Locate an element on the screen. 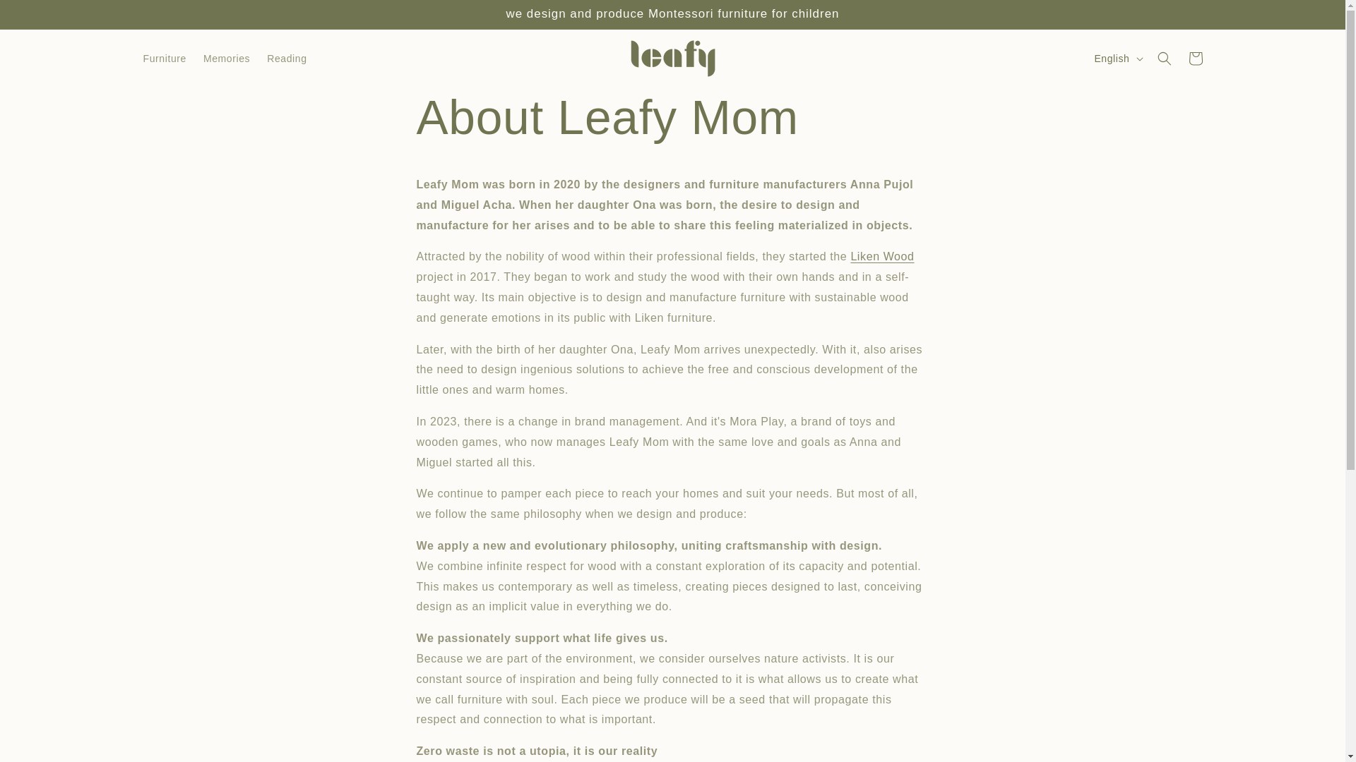 The image size is (1356, 762). Liken Wood is located at coordinates (881, 256).